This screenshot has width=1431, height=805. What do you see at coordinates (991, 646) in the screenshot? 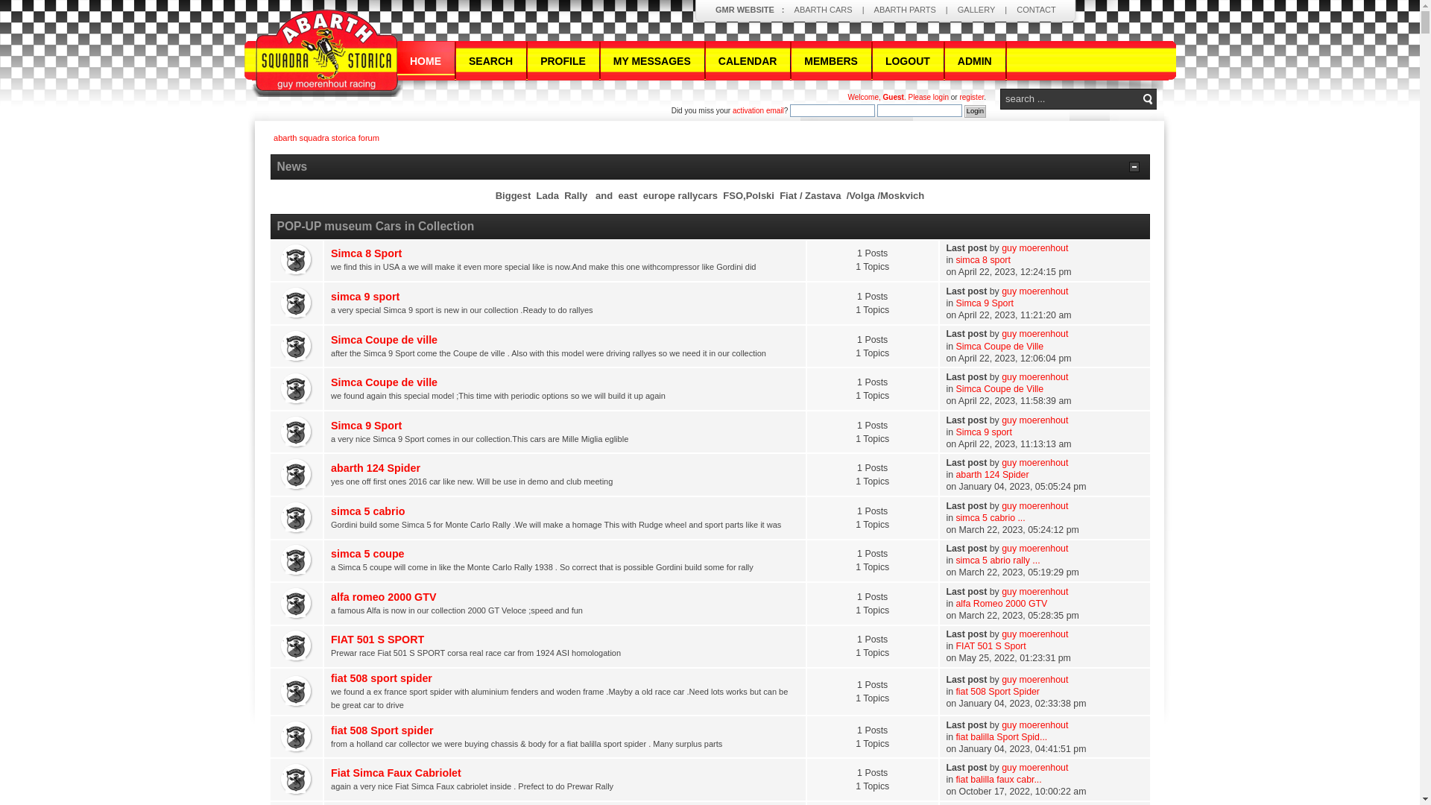
I see `FIAT 501 S Sport` at bounding box center [991, 646].